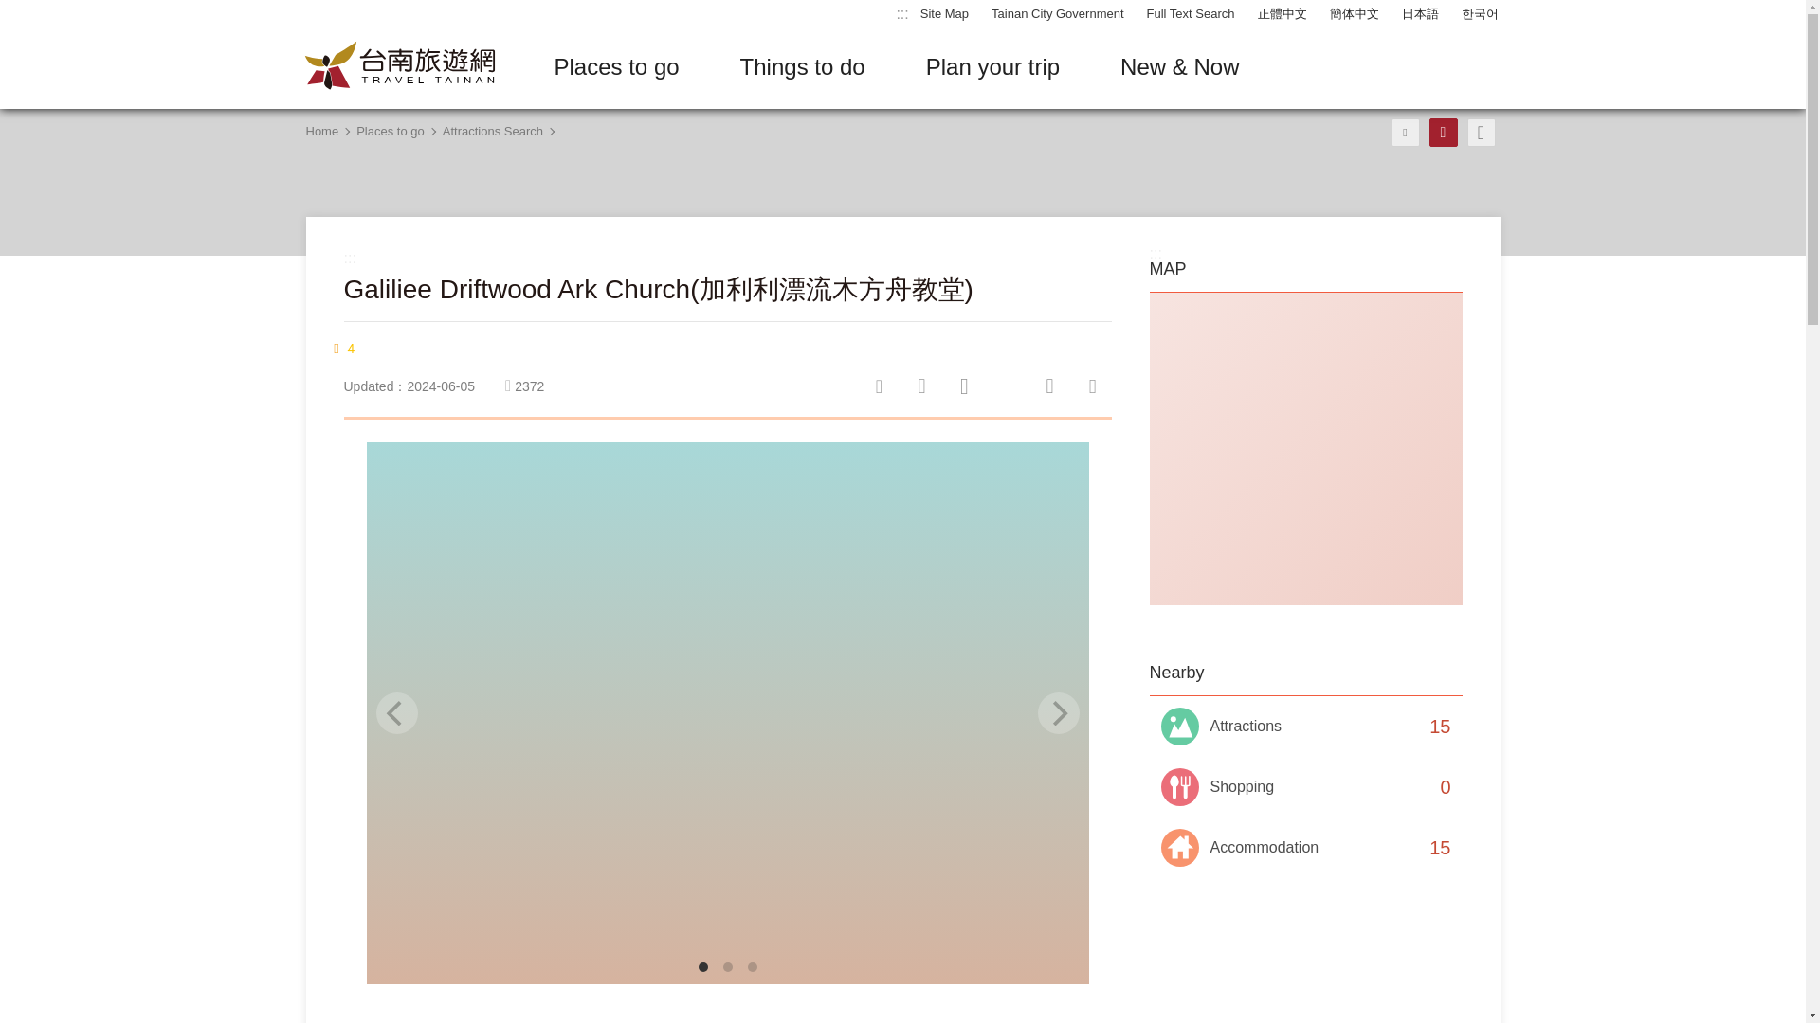 The height and width of the screenshot is (1023, 1820). Describe the element at coordinates (399, 66) in the screenshot. I see `Tainan Travel` at that location.